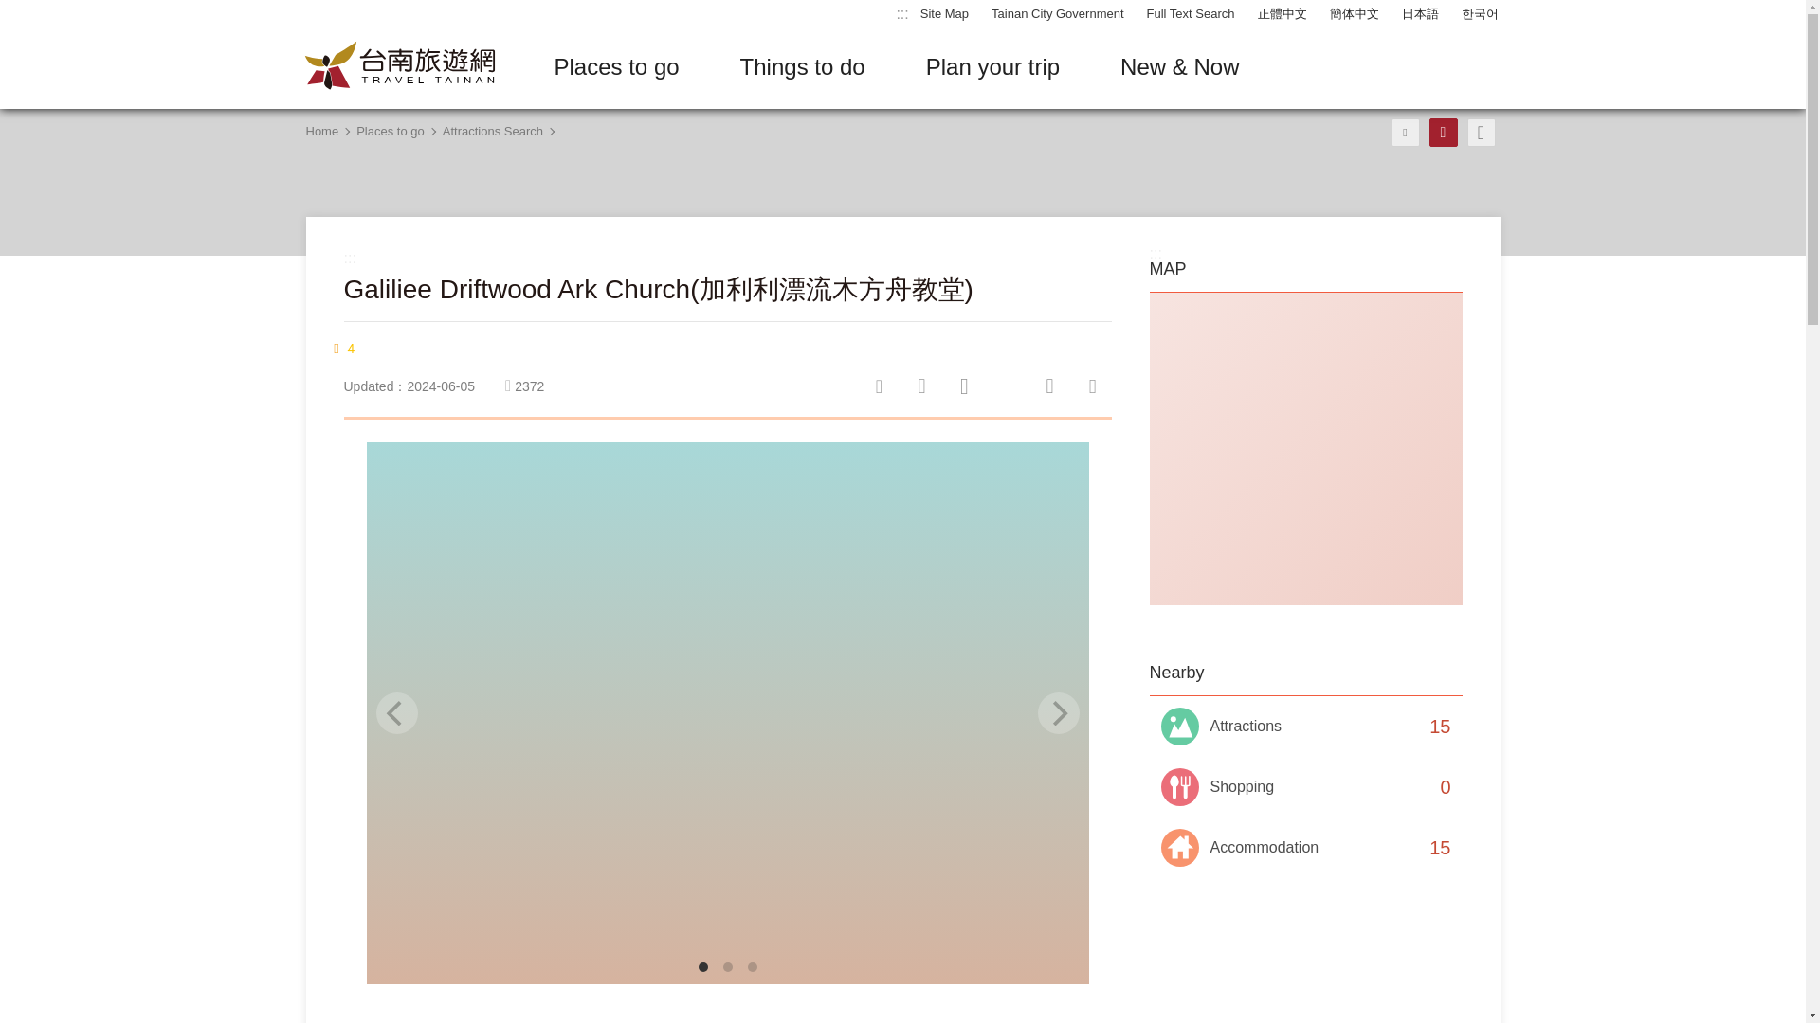 The height and width of the screenshot is (1023, 1820). Describe the element at coordinates (399, 66) in the screenshot. I see `Tainan Travel` at that location.